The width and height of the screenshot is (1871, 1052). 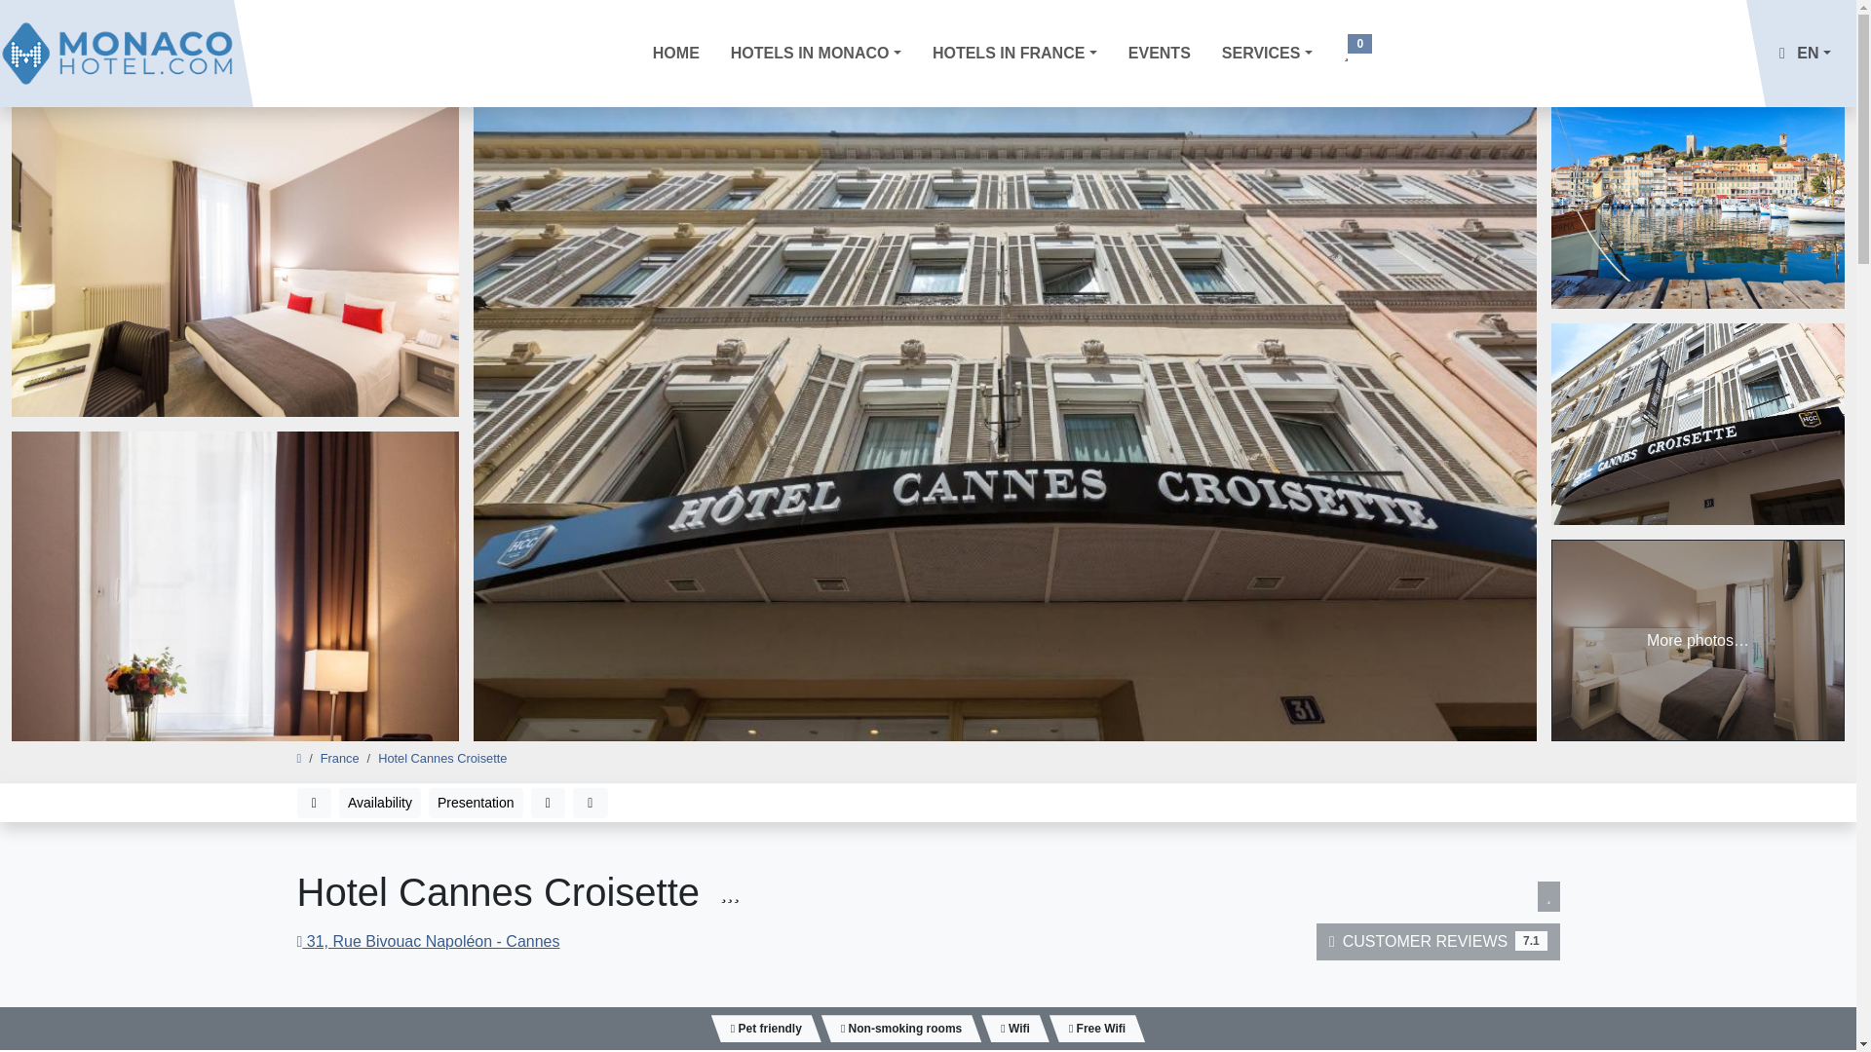 I want to click on HOTELS IN FRANCE, so click(x=1014, y=53).